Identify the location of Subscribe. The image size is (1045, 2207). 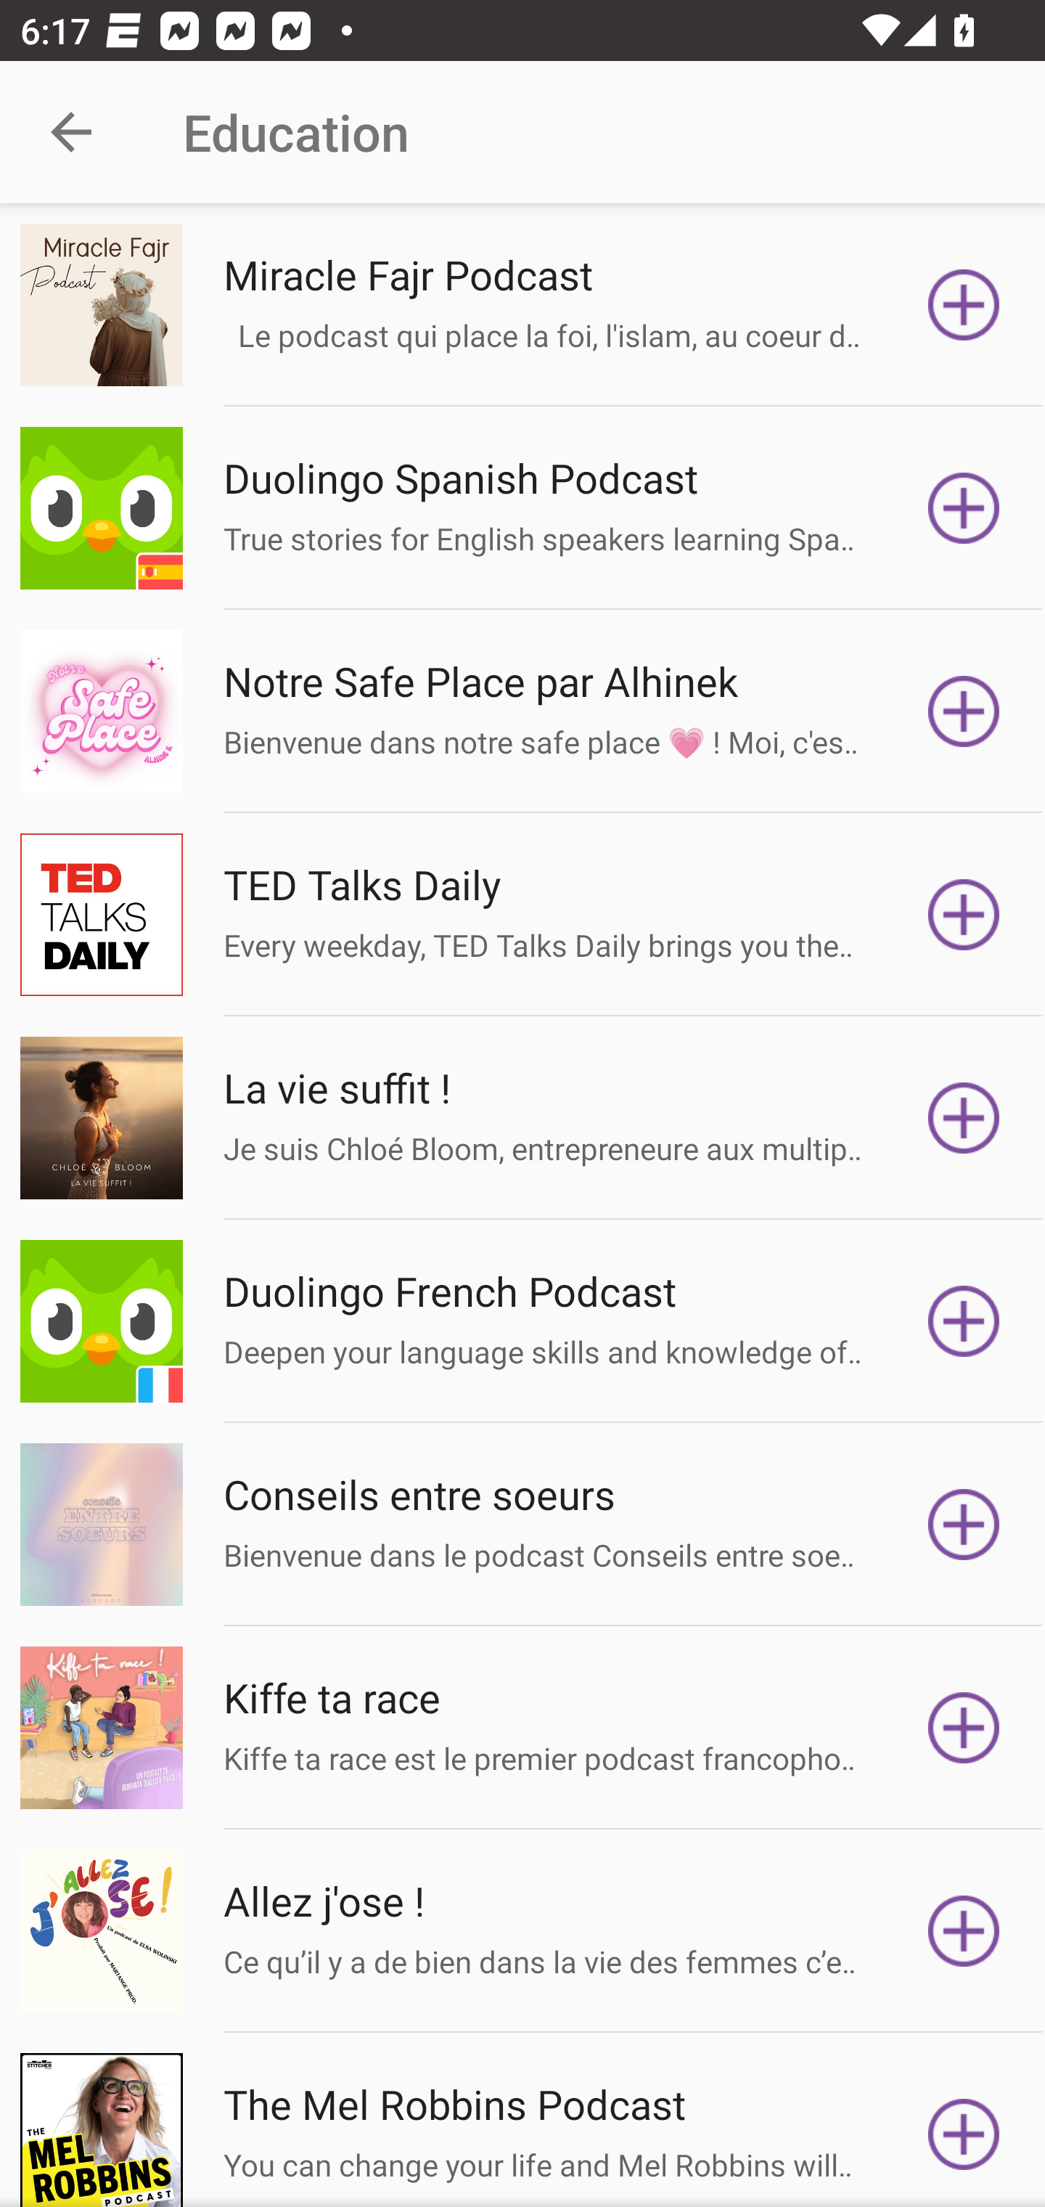
(964, 1525).